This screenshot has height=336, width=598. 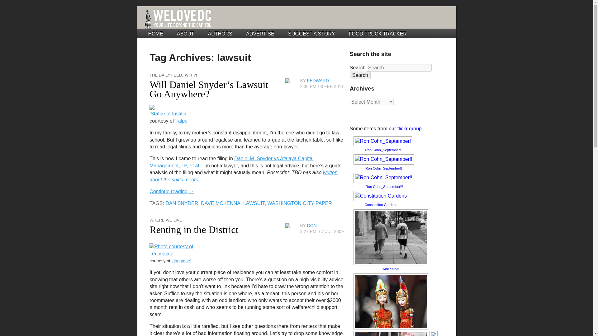 What do you see at coordinates (152, 107) in the screenshot?
I see `Statue of Iustitia` at bounding box center [152, 107].